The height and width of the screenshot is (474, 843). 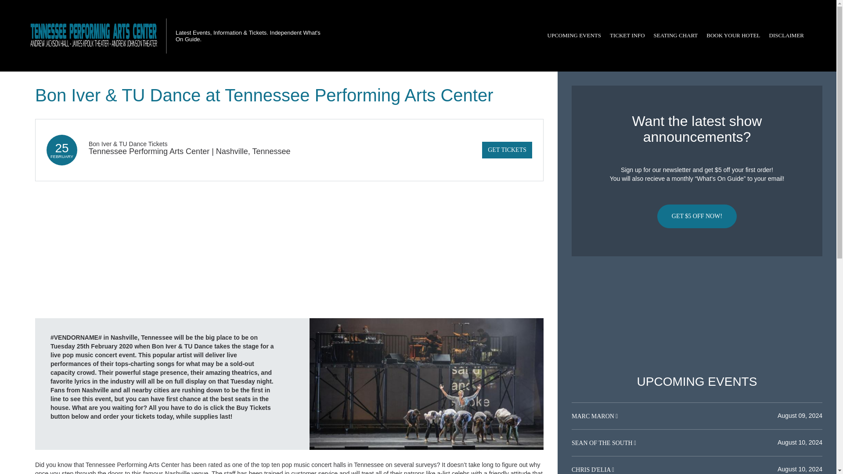 What do you see at coordinates (574, 36) in the screenshot?
I see `UPCOMING EVENTS` at bounding box center [574, 36].